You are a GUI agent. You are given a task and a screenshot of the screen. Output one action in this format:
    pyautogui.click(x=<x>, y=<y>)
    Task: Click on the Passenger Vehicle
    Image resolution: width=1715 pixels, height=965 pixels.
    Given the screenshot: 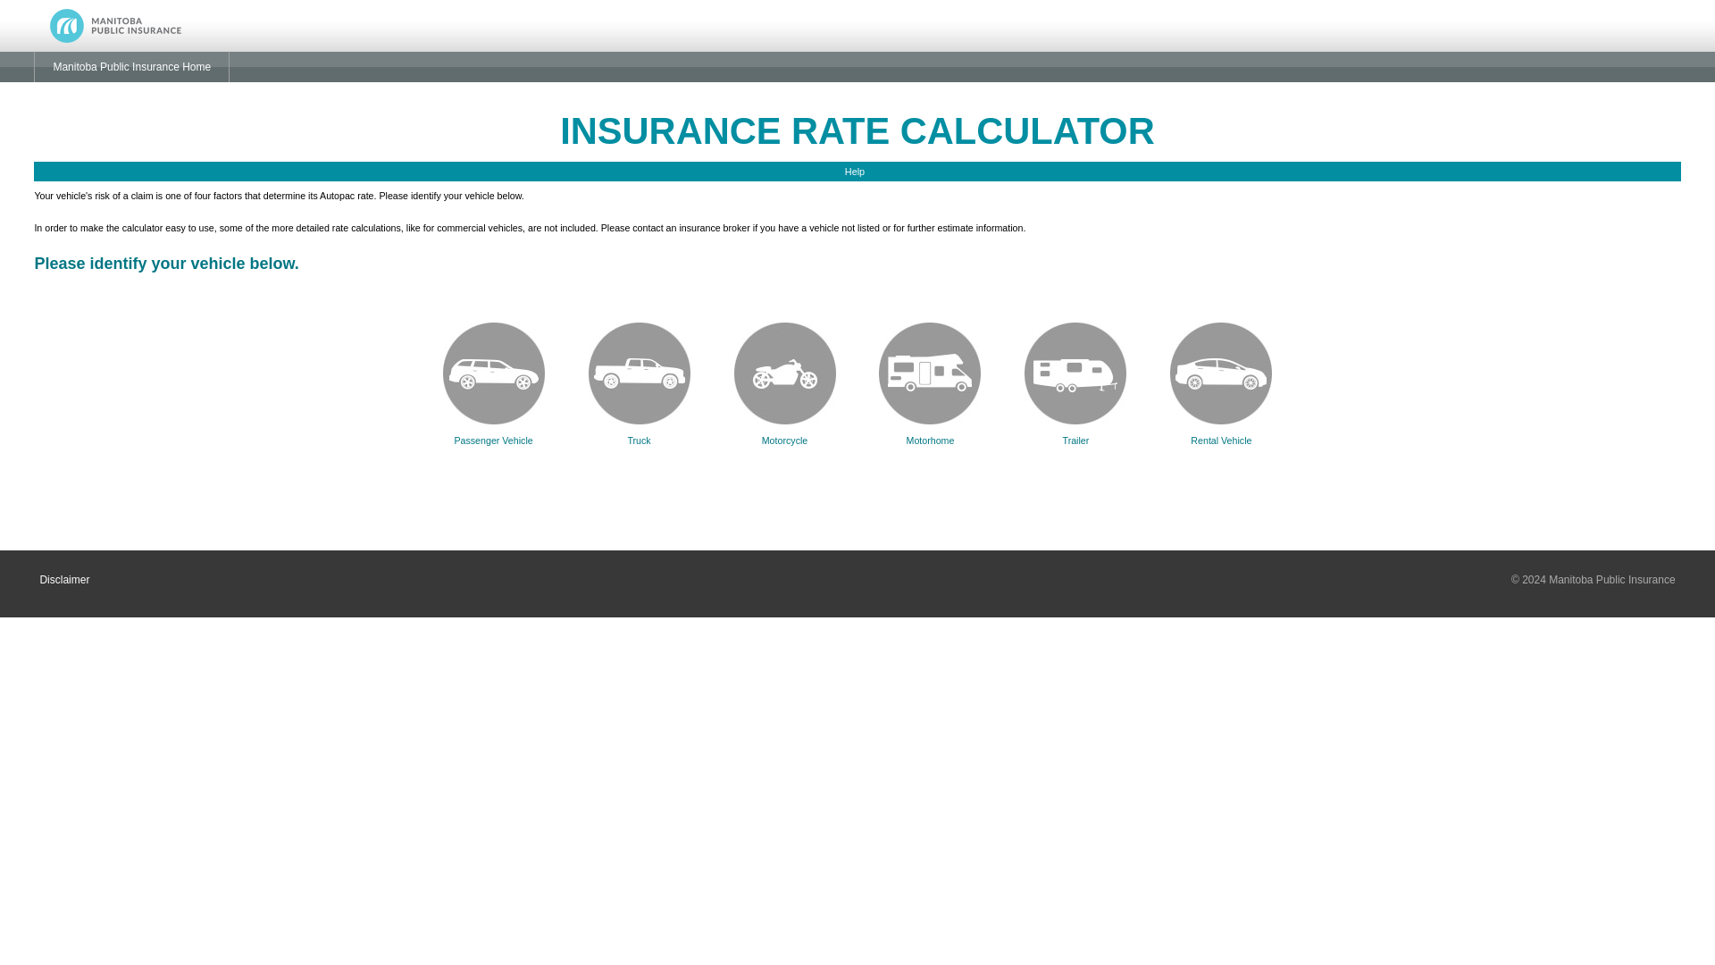 What is the action you would take?
    pyautogui.click(x=493, y=431)
    